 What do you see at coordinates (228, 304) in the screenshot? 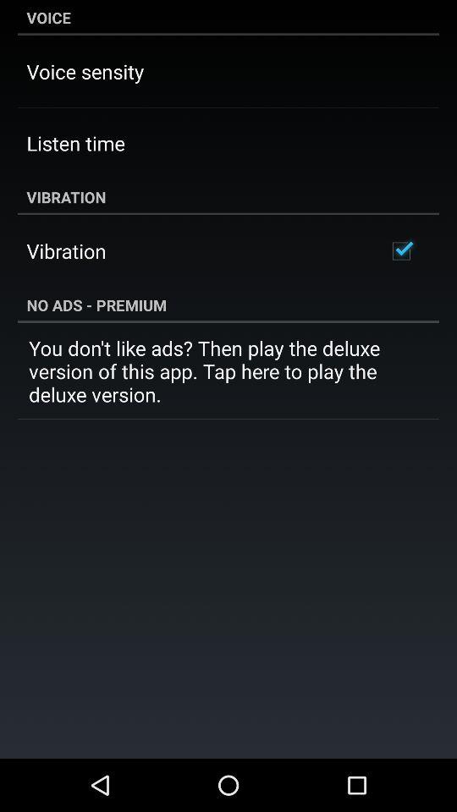
I see `flip until no ads - premium app` at bounding box center [228, 304].